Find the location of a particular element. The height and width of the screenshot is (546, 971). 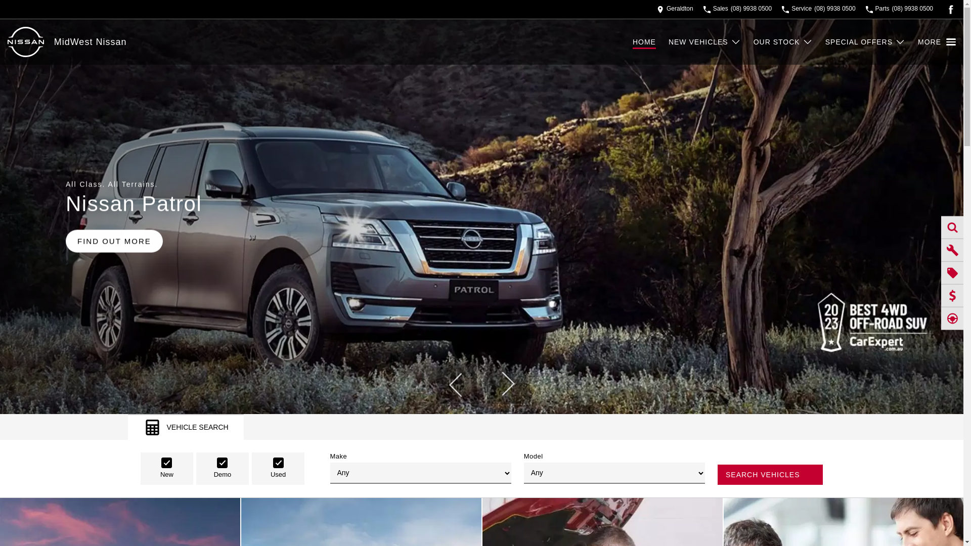

MidWest Nissan is located at coordinates (91, 41).